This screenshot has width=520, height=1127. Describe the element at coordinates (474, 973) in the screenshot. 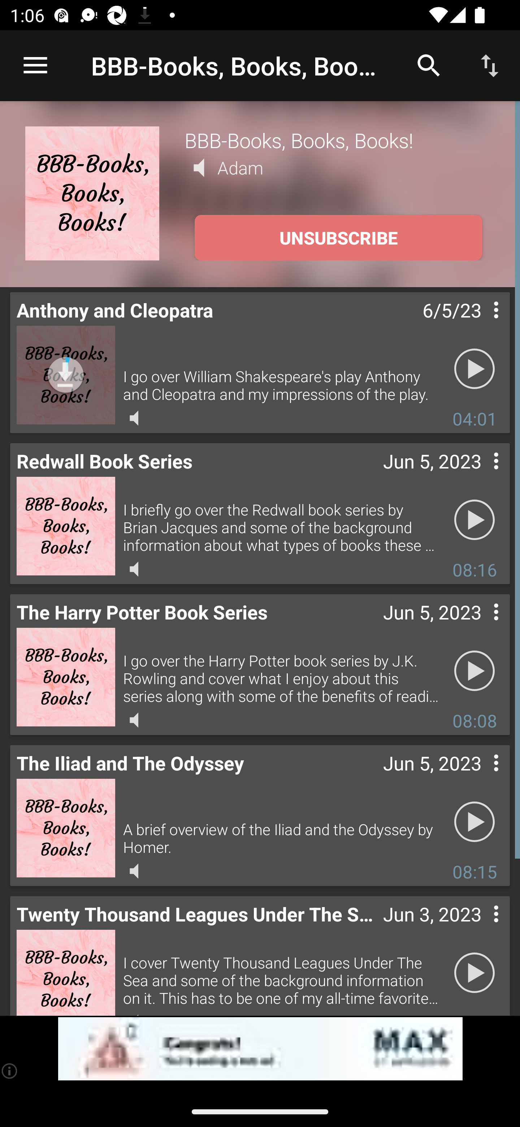

I see `Play` at that location.